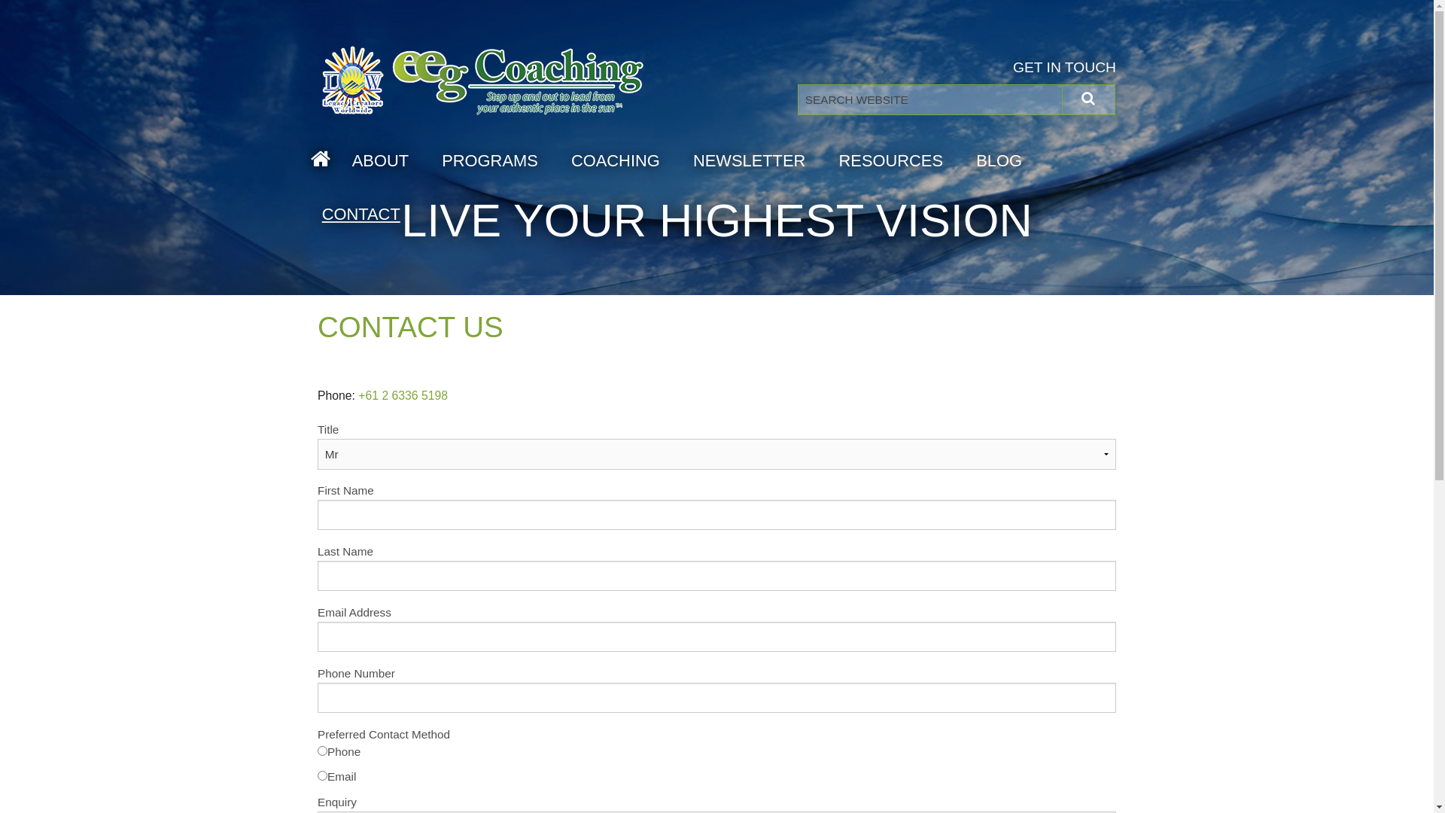 This screenshot has height=813, width=1445. I want to click on GET IN TOUCH, so click(1064, 68).